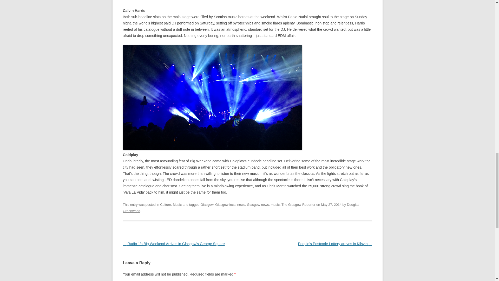 The image size is (499, 281). Describe the element at coordinates (207, 205) in the screenshot. I see `Glasgow` at that location.